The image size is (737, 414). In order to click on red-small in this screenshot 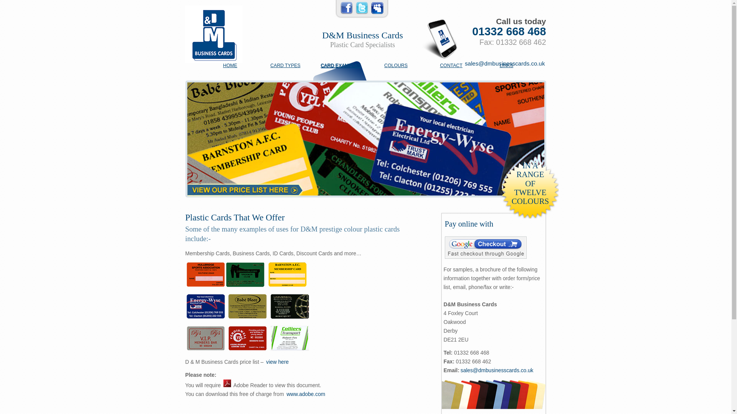, I will do `click(248, 338)`.